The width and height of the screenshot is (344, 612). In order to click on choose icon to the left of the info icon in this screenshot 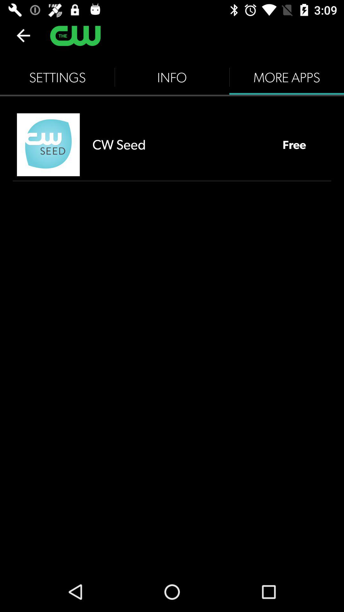, I will do `click(57, 77)`.